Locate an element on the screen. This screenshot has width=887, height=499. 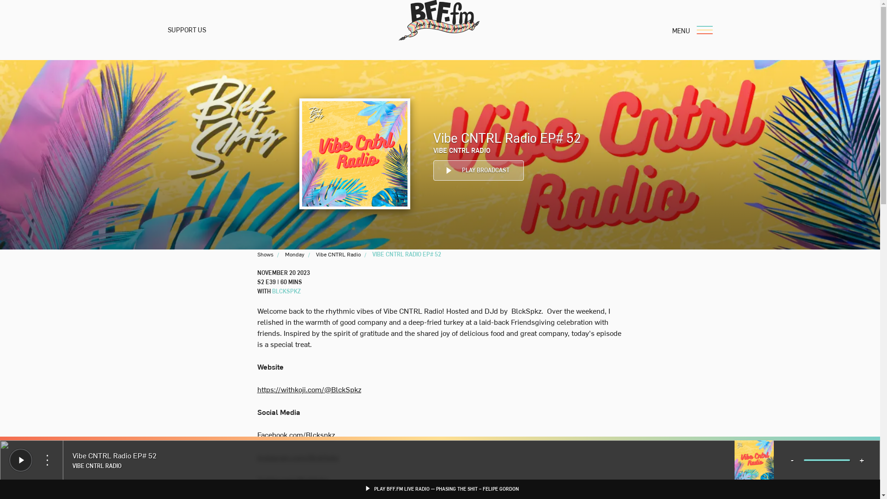
Donate to BFF.FM to help support the station is located at coordinates (294, 254).